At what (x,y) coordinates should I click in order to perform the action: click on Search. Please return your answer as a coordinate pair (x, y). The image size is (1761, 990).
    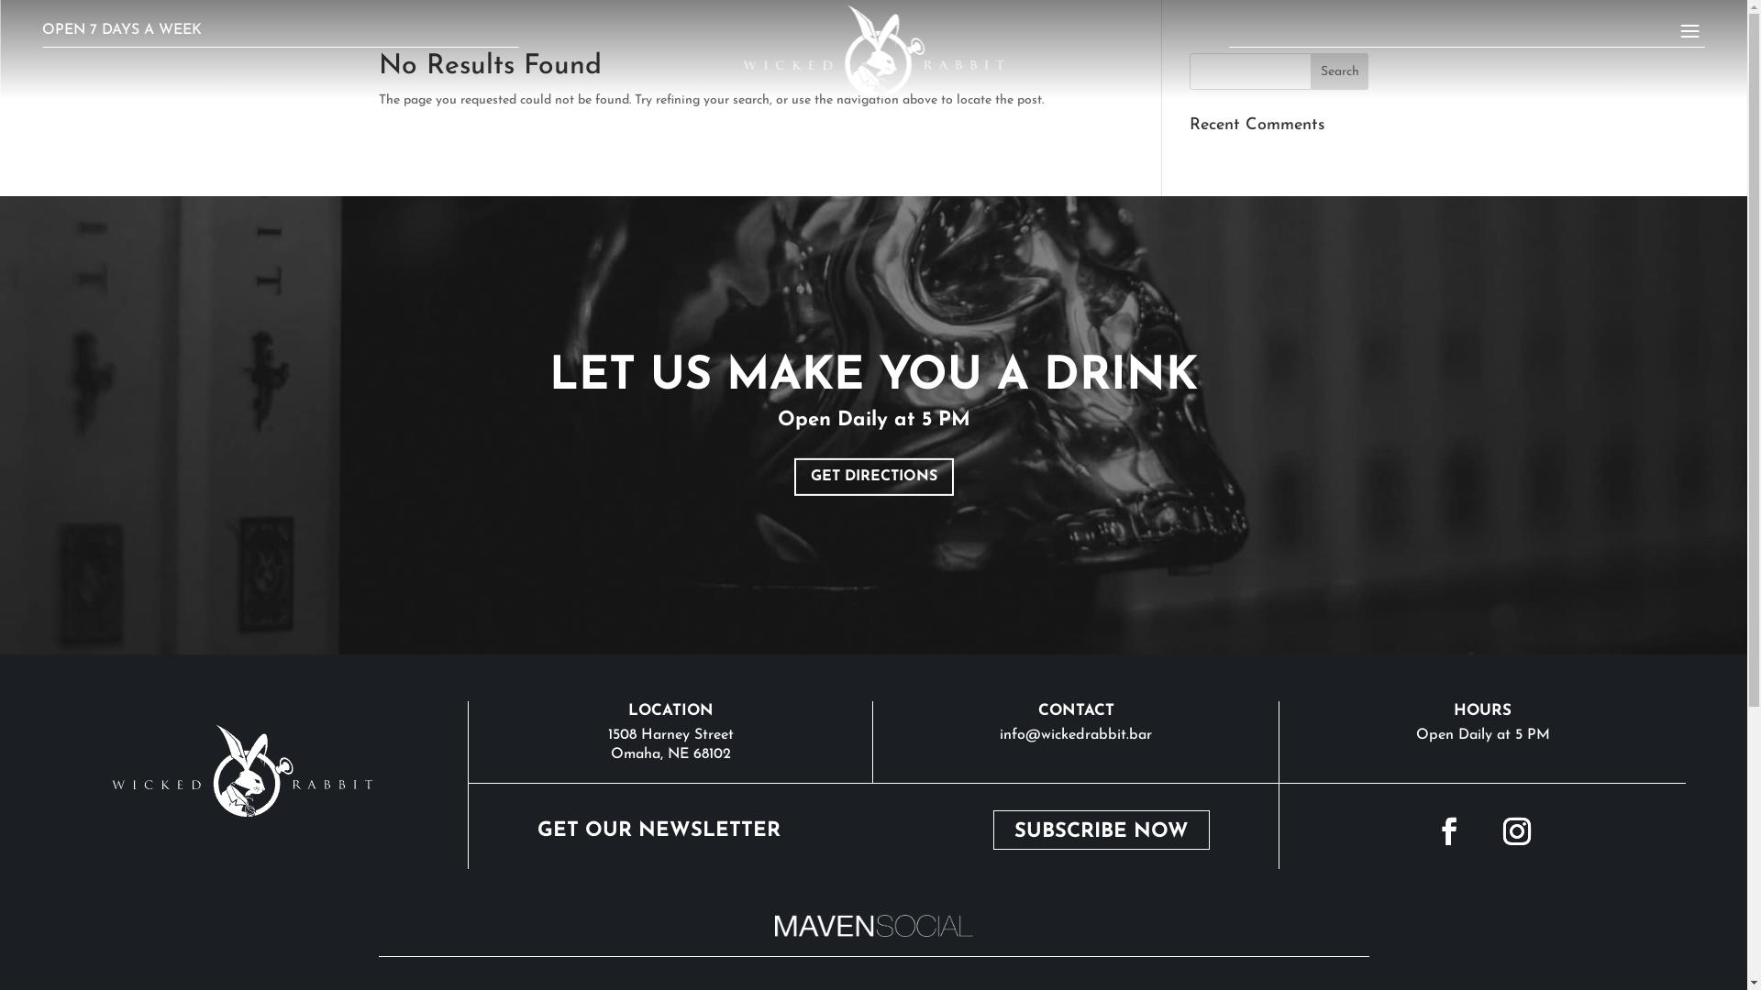
    Looking at the image, I should click on (1340, 71).